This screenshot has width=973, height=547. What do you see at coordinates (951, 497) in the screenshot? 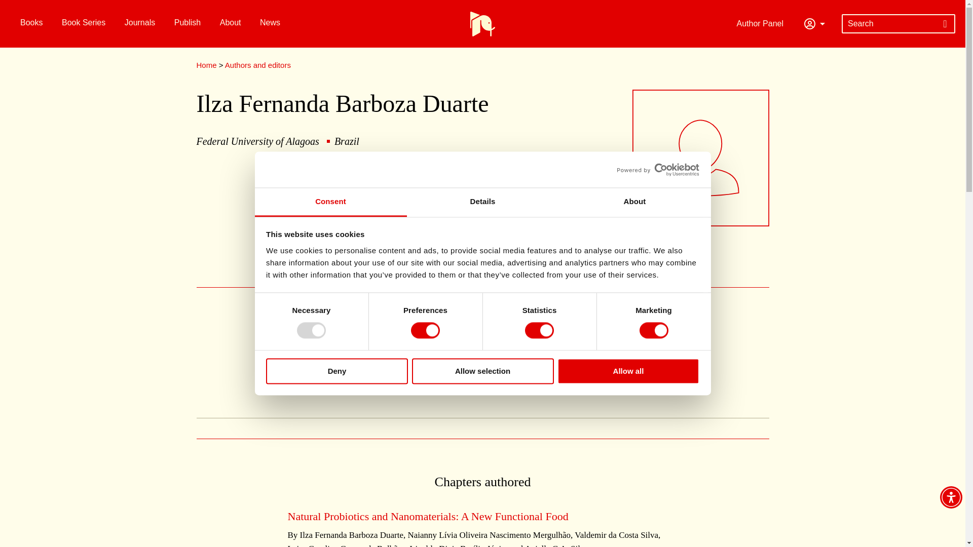
I see `Accessibility Menu` at bounding box center [951, 497].